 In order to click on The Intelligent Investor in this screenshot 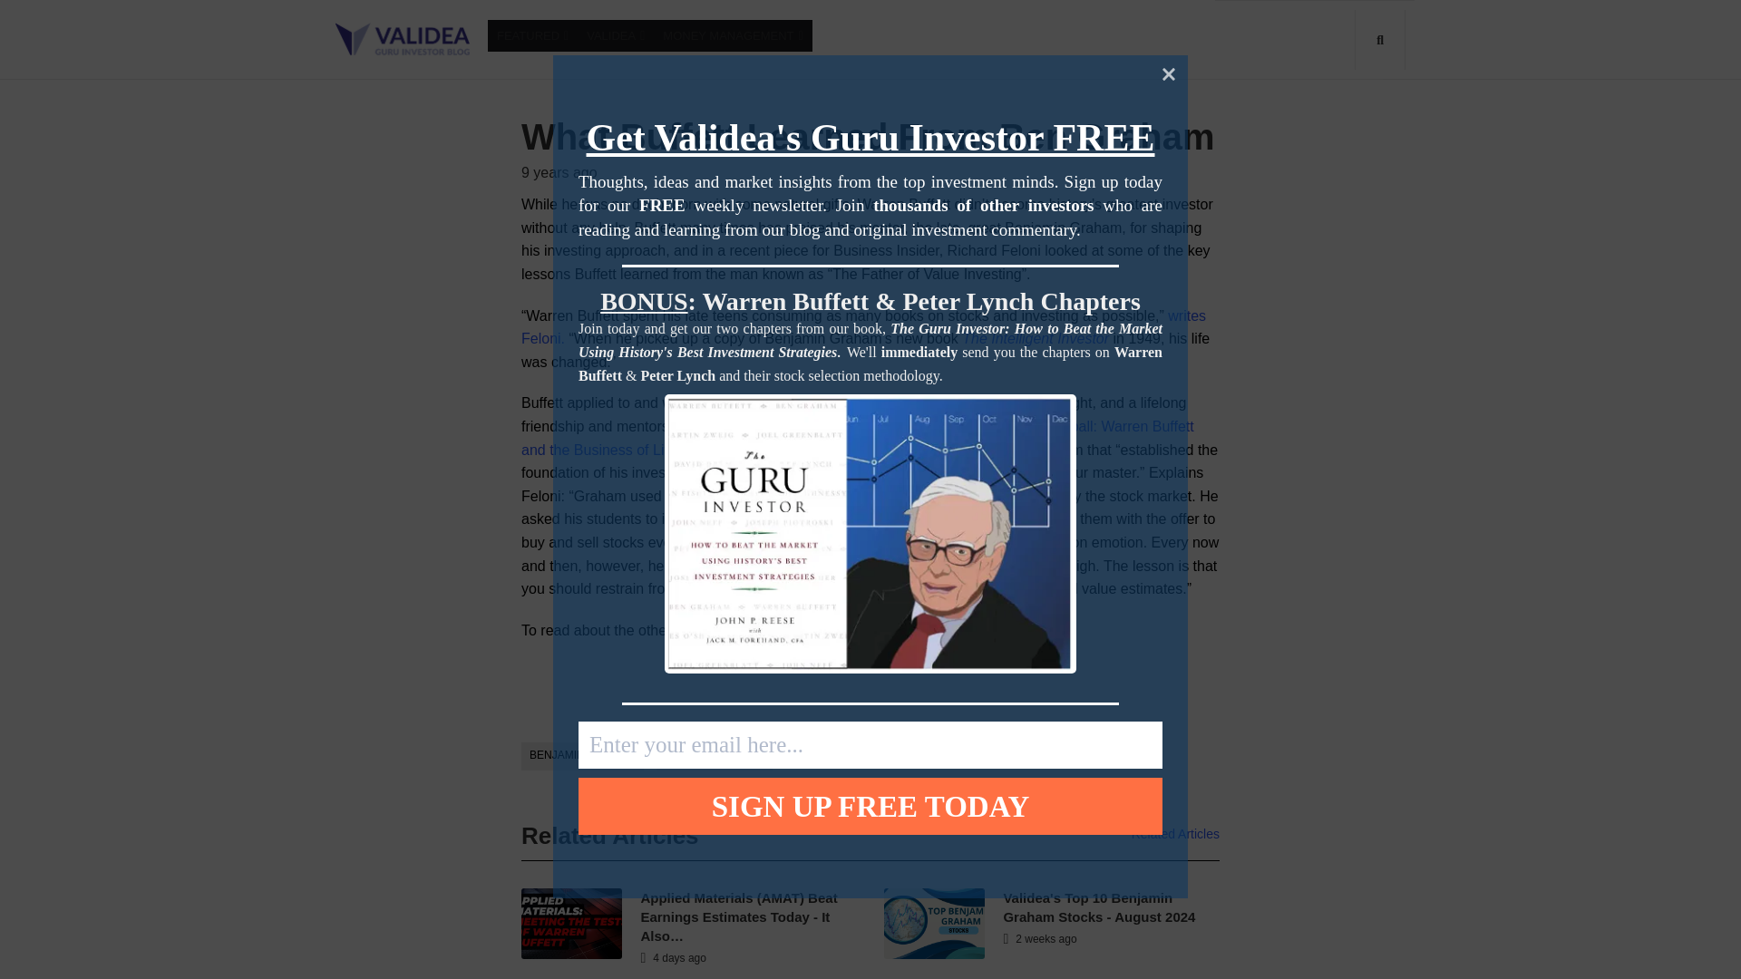, I will do `click(1036, 339)`.